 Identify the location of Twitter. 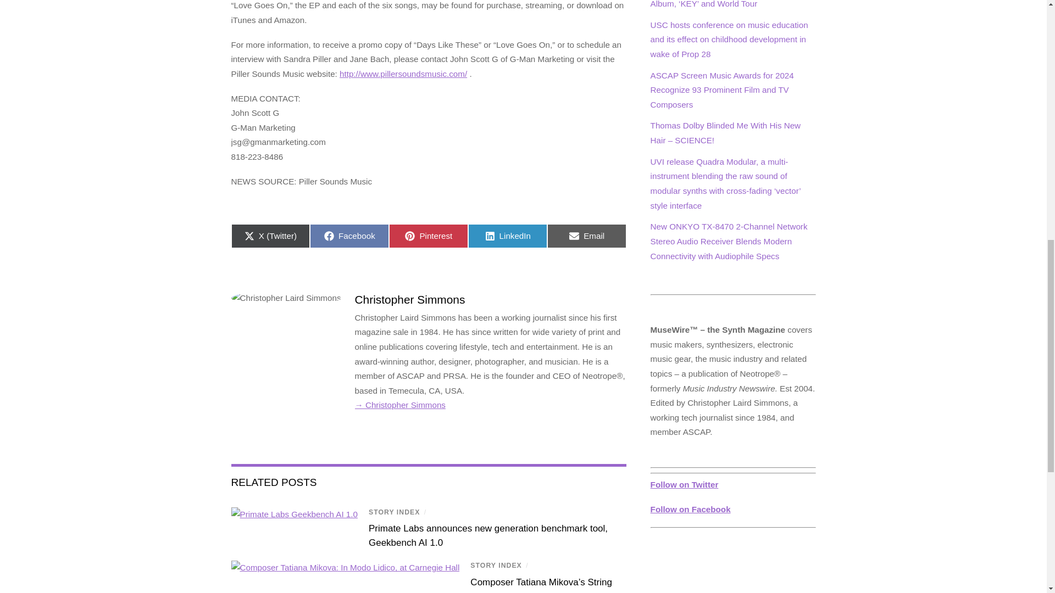
(429, 236).